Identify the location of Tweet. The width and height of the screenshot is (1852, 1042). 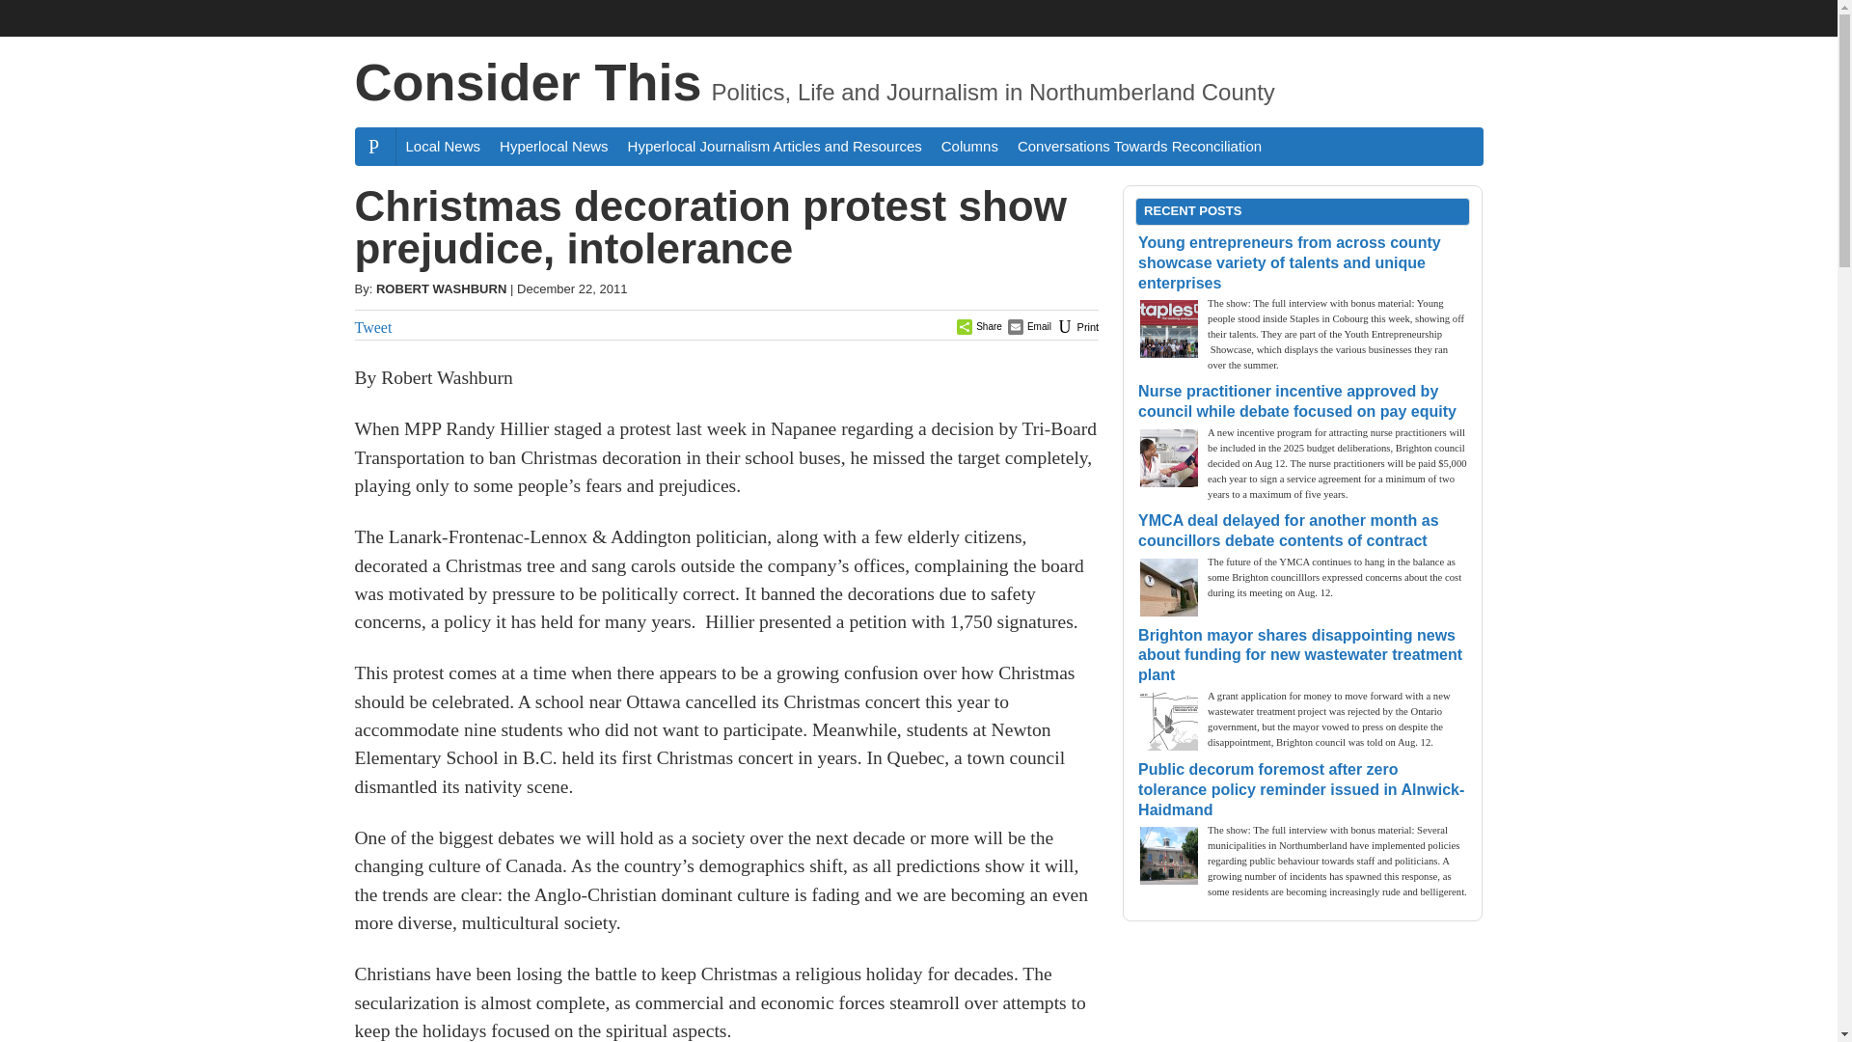
(374, 326).